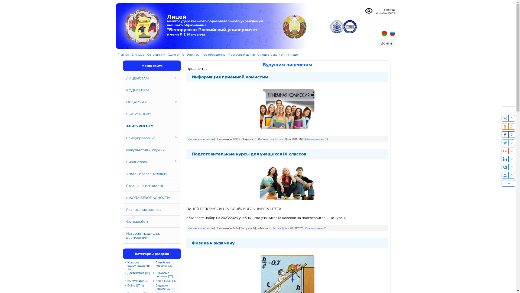 This screenshot has height=293, width=520. Describe the element at coordinates (275, 228) in the screenshot. I see `a-pletnev` at that location.